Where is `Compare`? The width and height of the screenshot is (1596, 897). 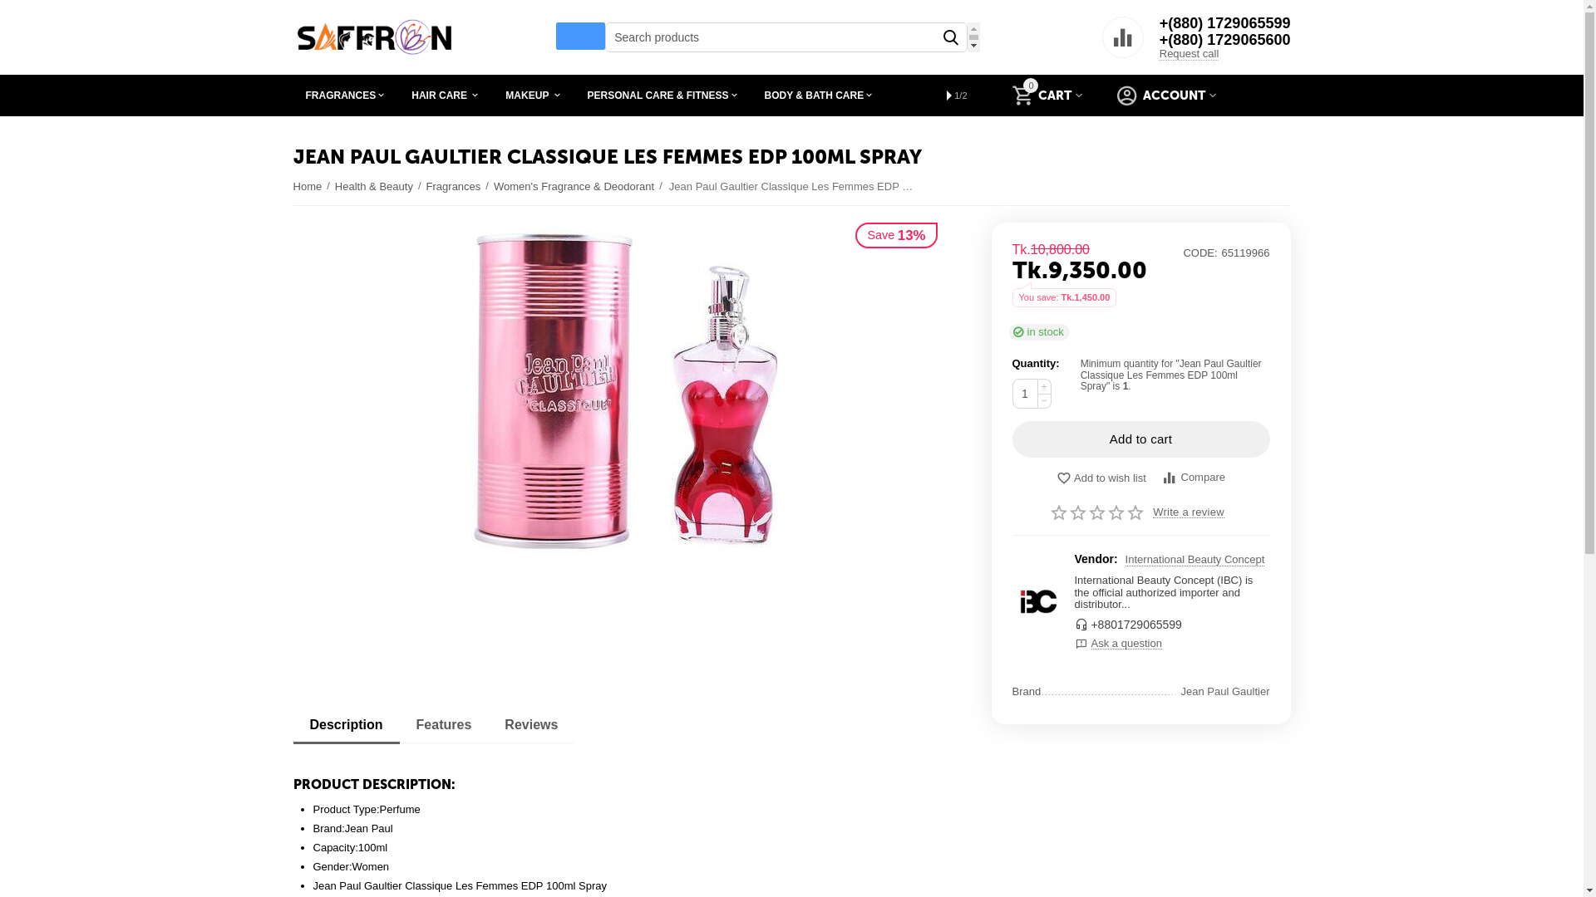 Compare is located at coordinates (1194, 478).